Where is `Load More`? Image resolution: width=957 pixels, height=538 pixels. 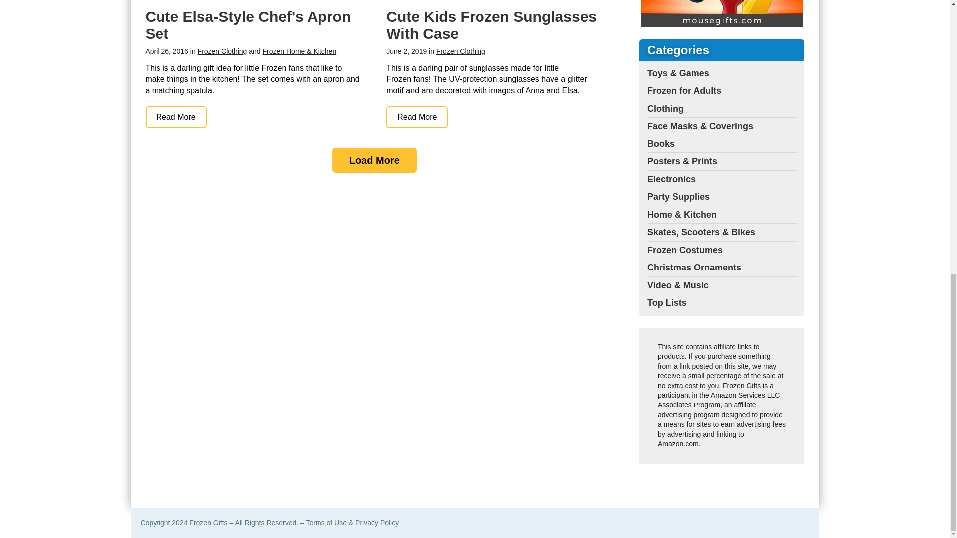
Load More is located at coordinates (374, 160).